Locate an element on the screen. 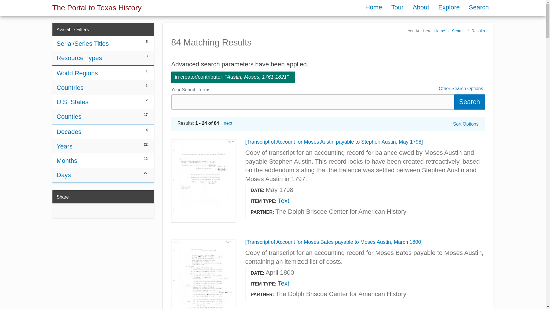 This screenshot has width=550, height=309. Explore is located at coordinates (449, 7).